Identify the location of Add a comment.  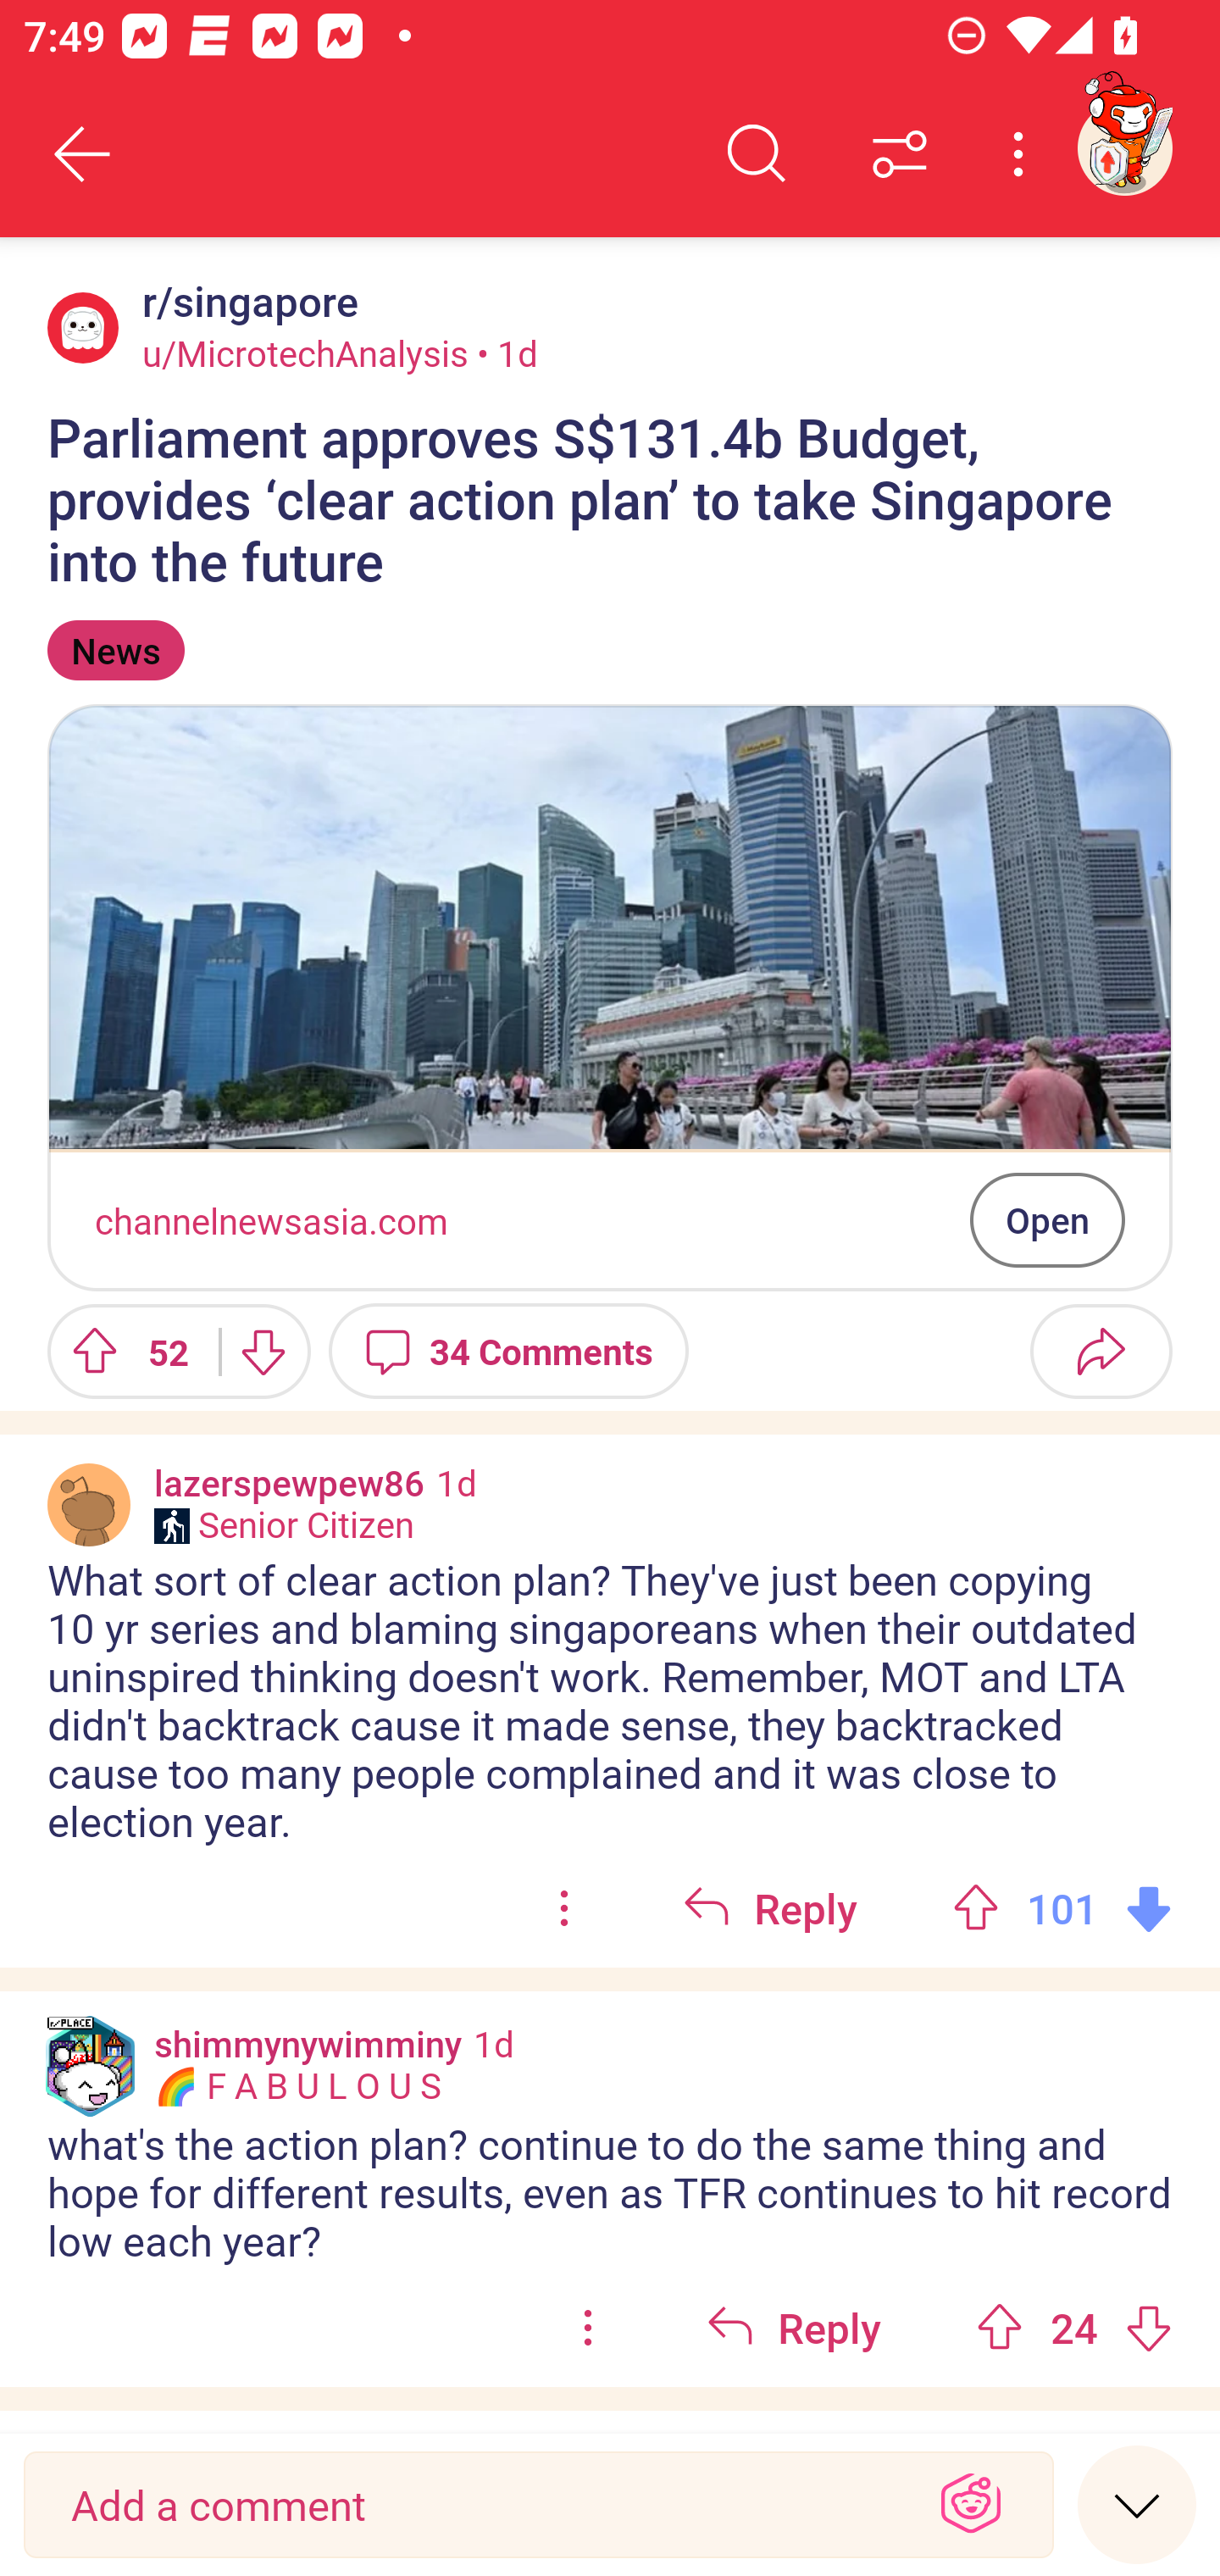
(480, 2505).